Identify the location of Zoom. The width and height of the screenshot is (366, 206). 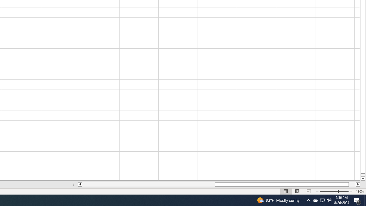
(334, 191).